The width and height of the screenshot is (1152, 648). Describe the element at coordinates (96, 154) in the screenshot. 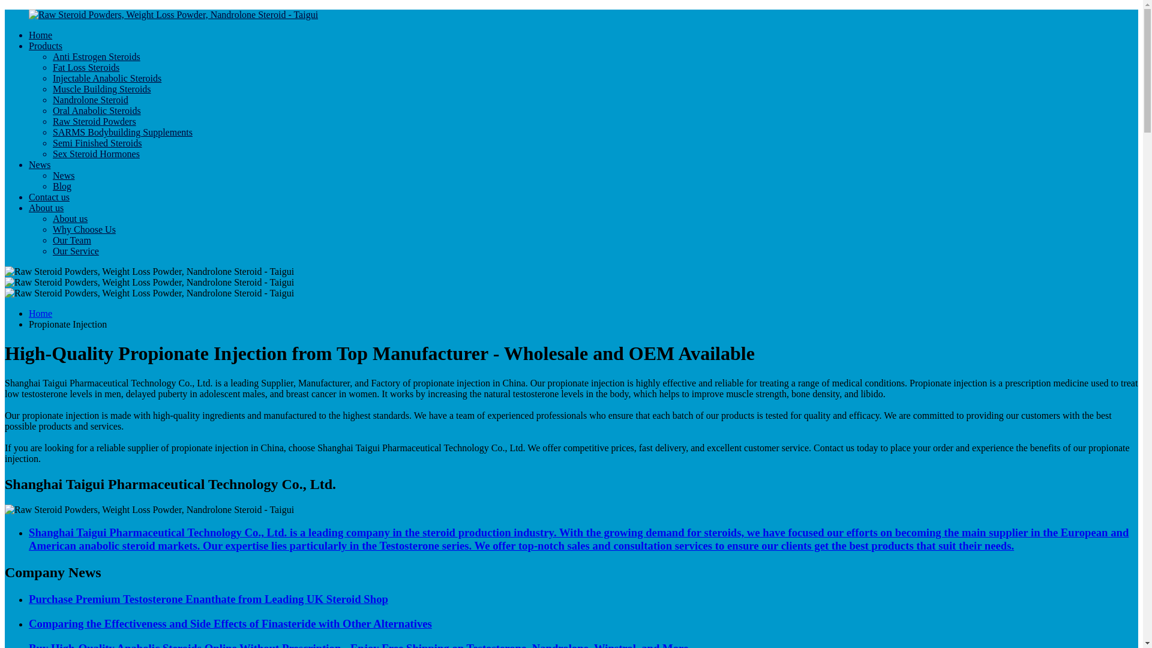

I see `Sex Steroid Hormones` at that location.